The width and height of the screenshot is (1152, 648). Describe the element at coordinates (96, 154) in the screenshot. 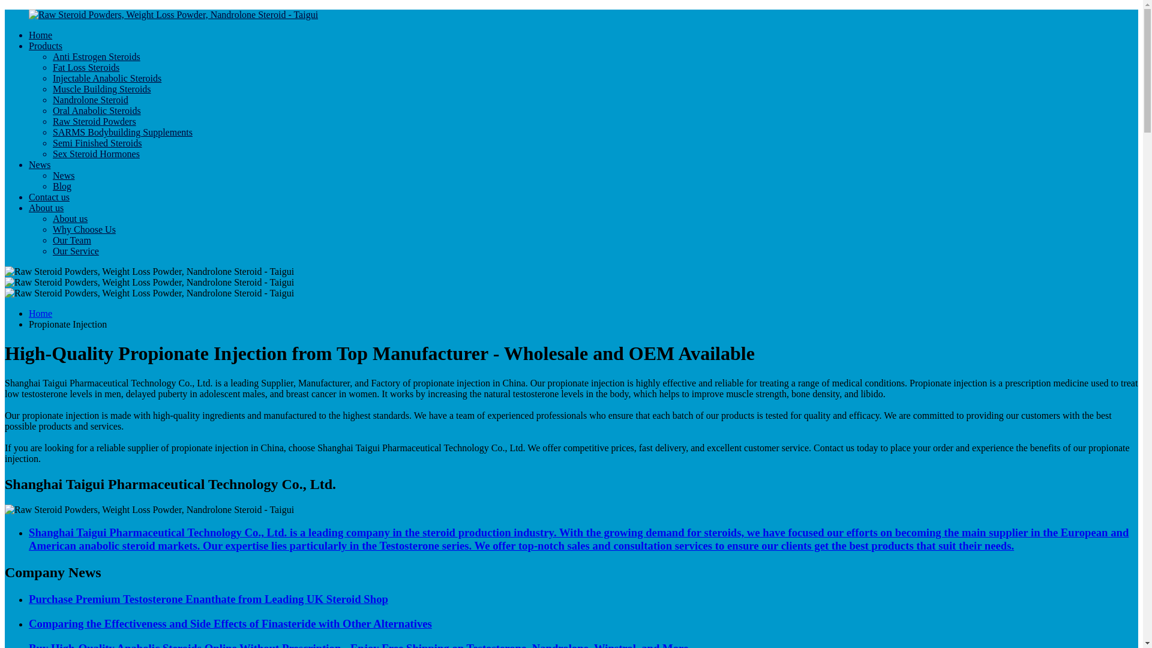

I see `Sex Steroid Hormones` at that location.